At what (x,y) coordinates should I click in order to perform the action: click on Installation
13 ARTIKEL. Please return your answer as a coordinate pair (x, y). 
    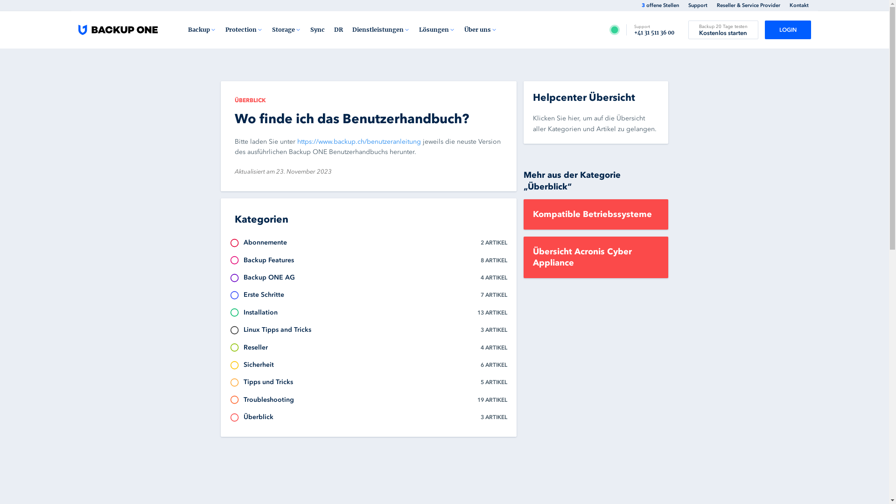
    Looking at the image, I should click on (369, 313).